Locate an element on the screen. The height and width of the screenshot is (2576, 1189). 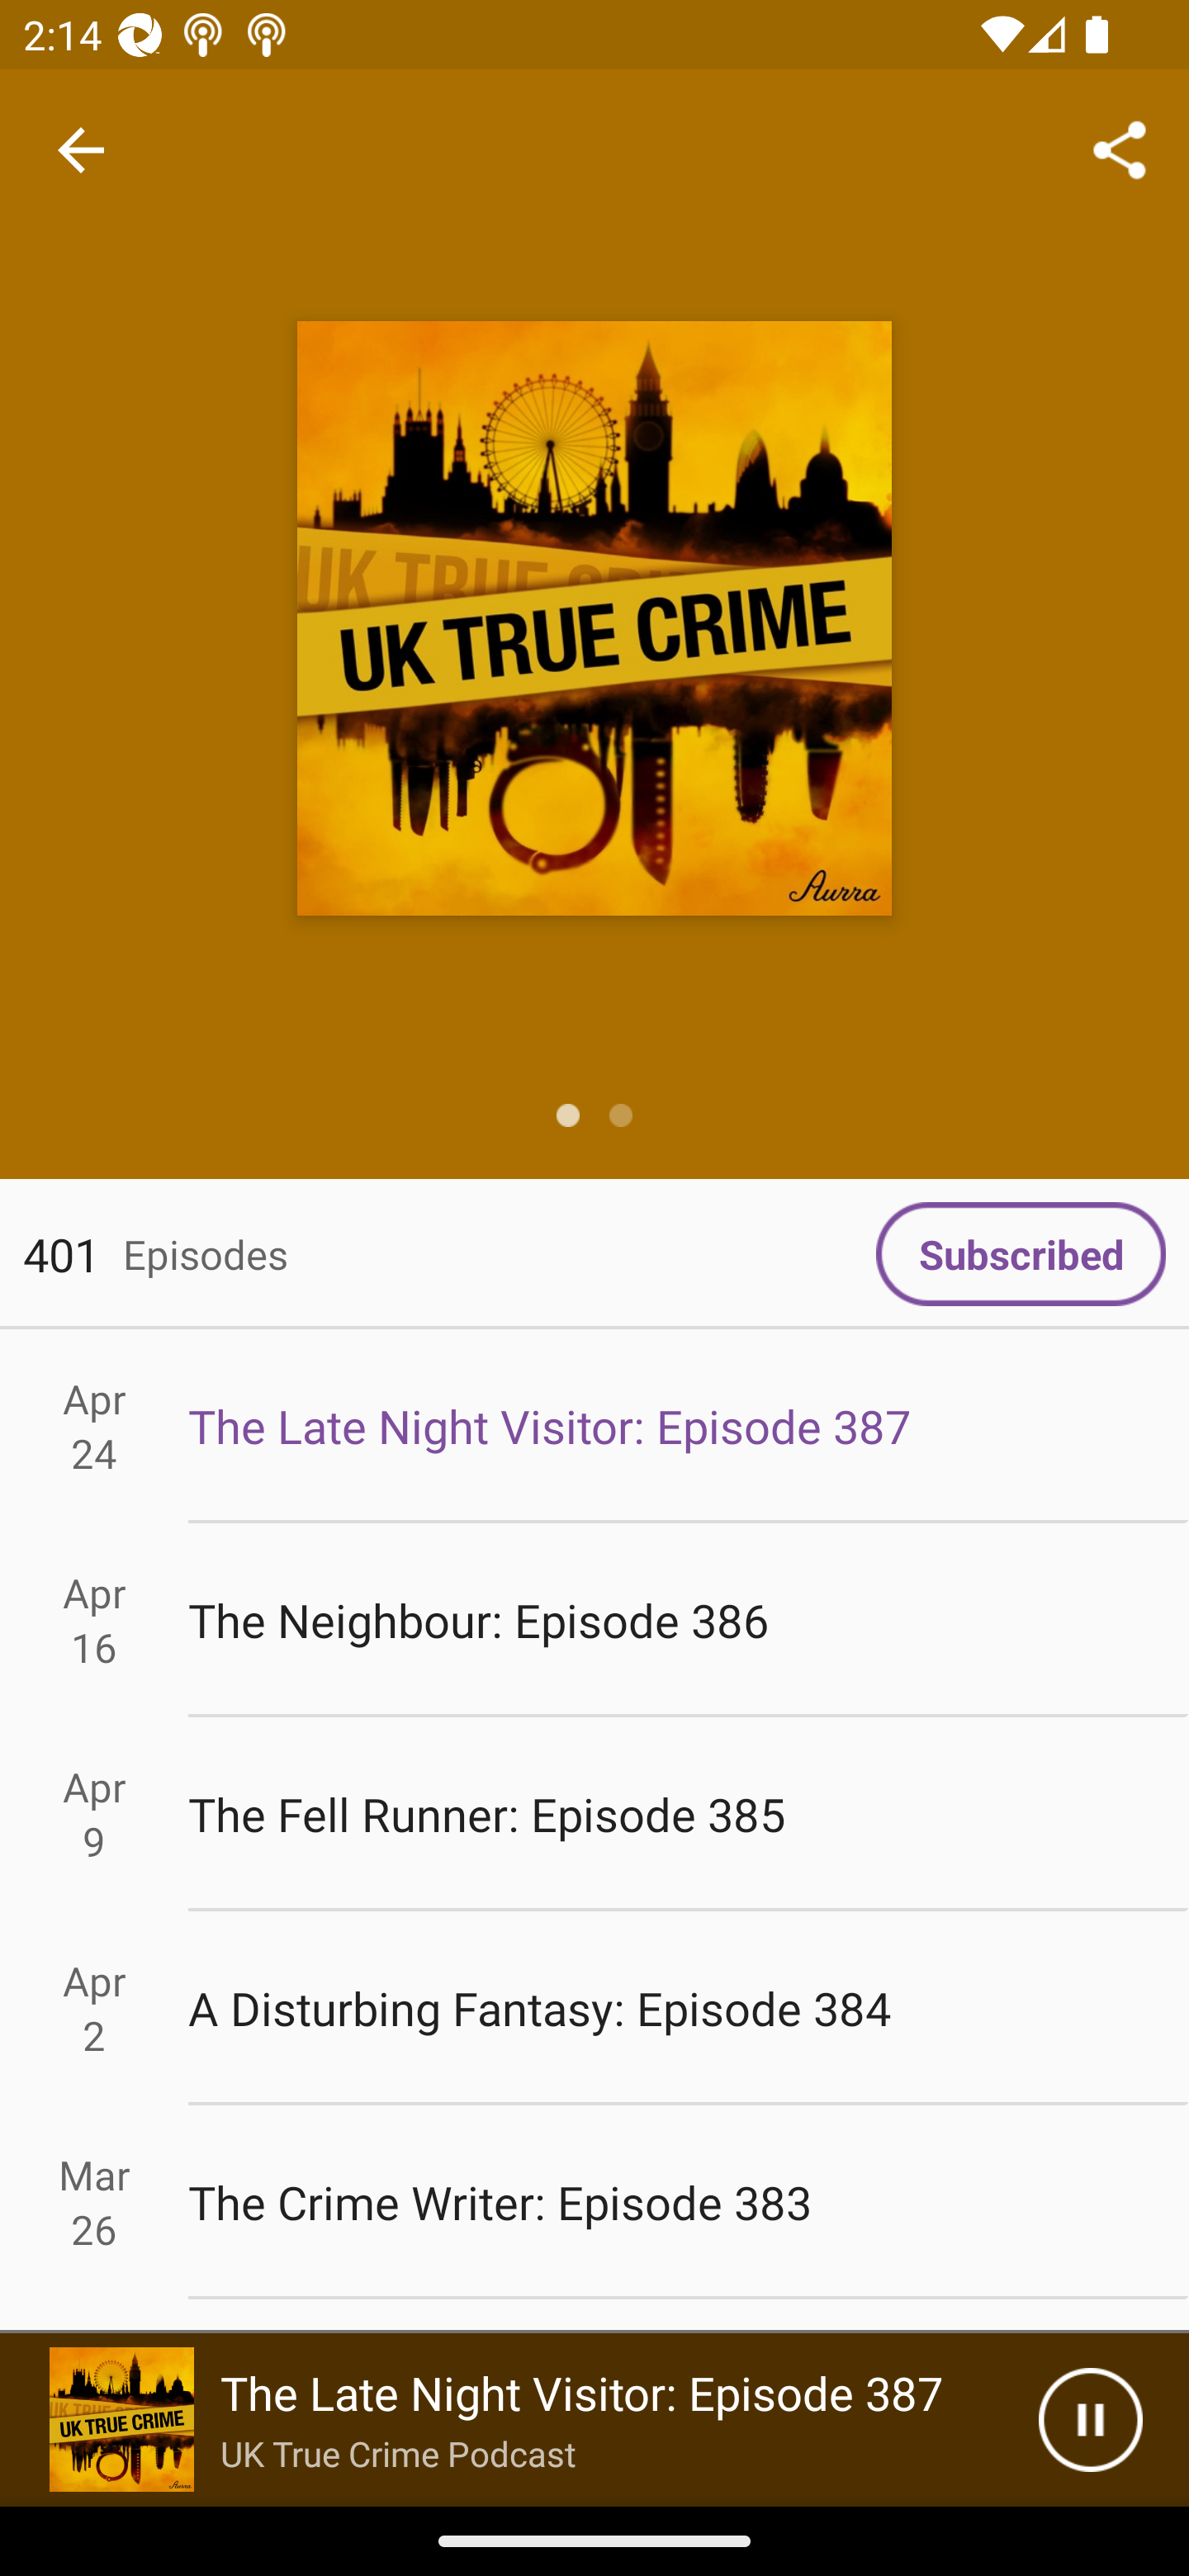
Pause is located at coordinates (1090, 2420).